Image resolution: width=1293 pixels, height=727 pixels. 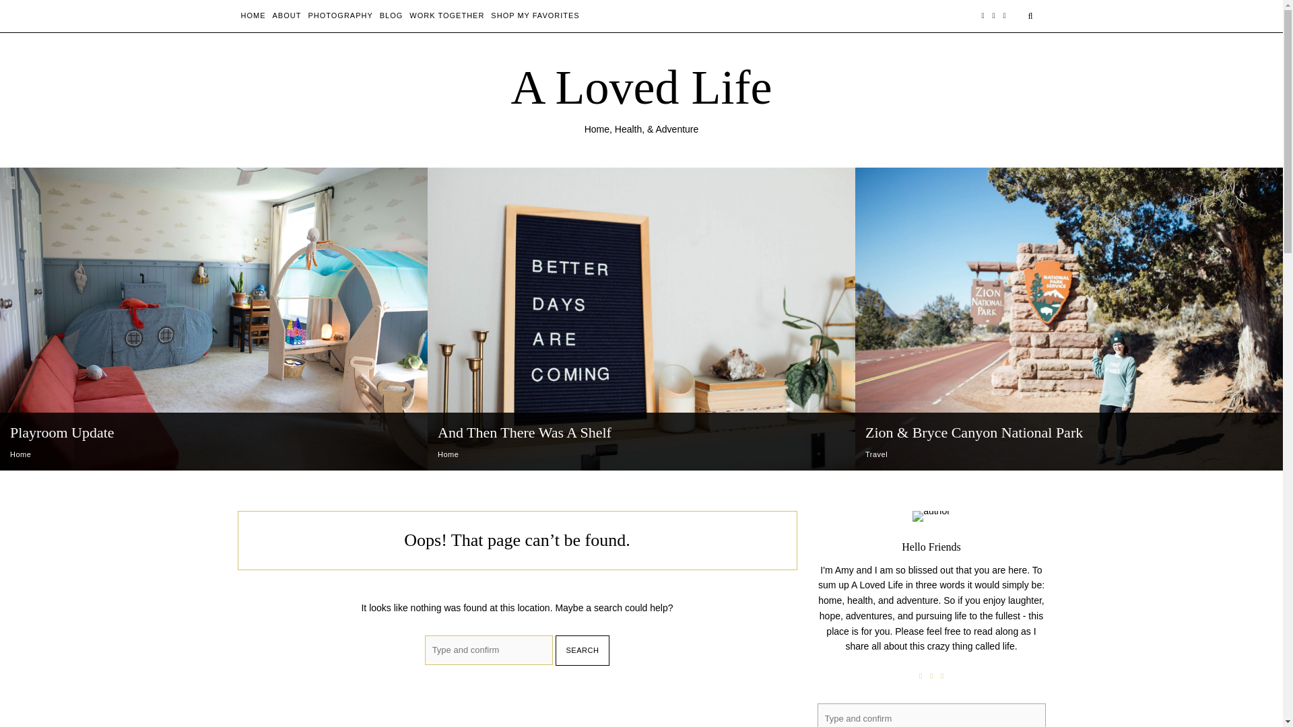 I want to click on Playroom Update , so click(x=62, y=432).